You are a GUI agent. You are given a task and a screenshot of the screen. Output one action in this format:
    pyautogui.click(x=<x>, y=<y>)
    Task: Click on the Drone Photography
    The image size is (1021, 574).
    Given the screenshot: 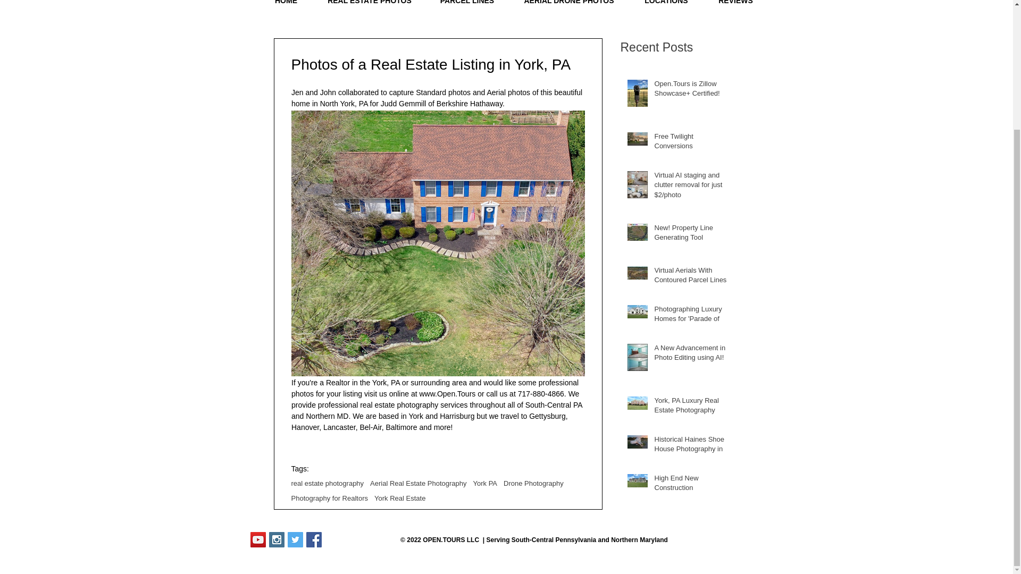 What is the action you would take?
    pyautogui.click(x=533, y=483)
    